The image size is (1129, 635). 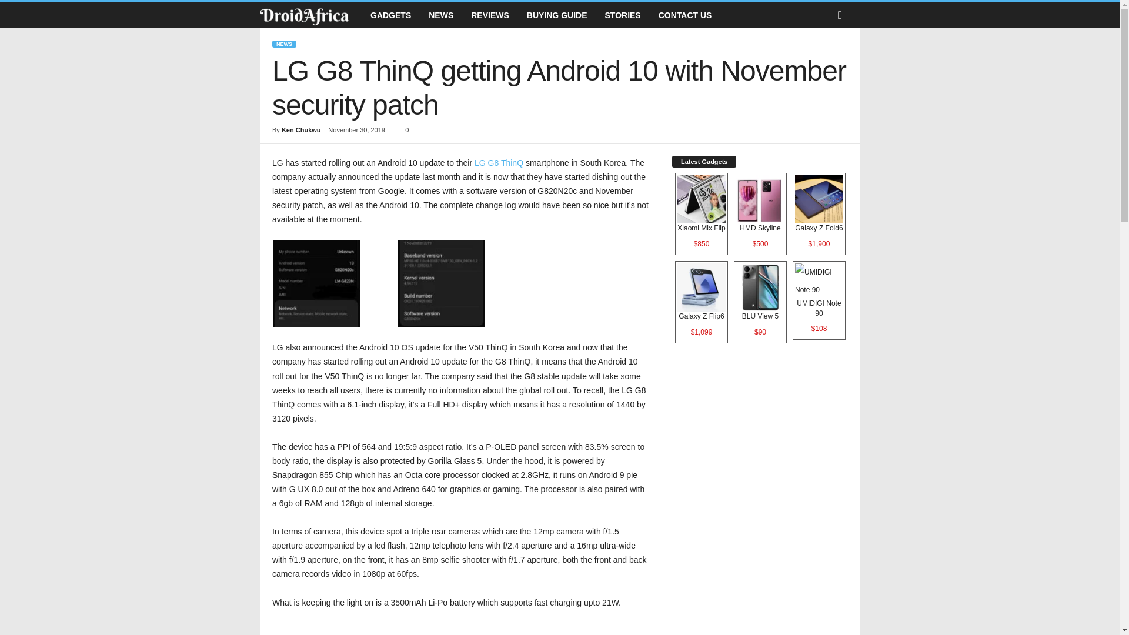 I want to click on LG G8 ThinQ, so click(x=499, y=162).